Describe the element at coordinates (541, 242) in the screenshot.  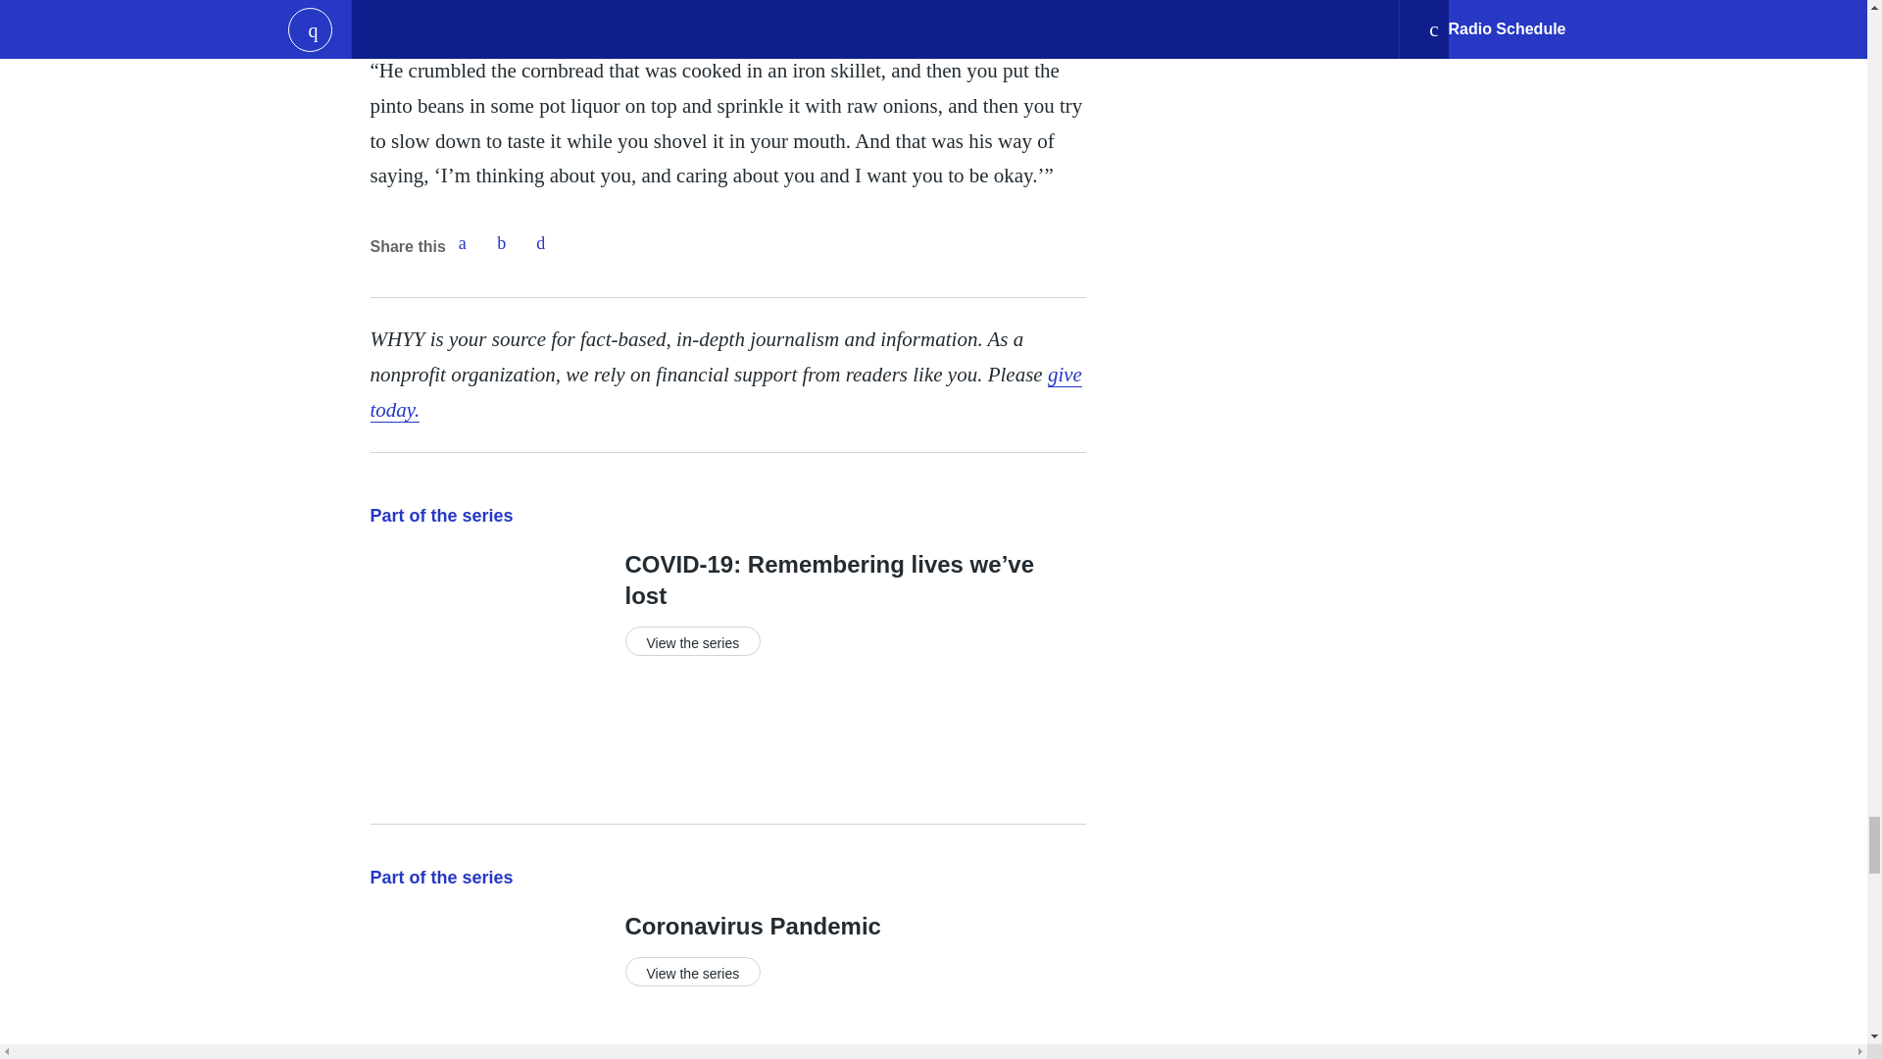
I see `Email` at that location.